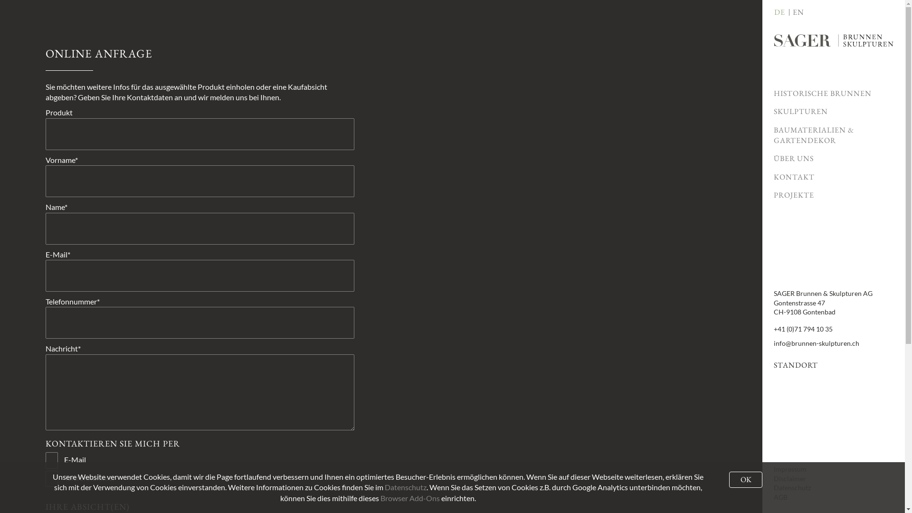 The image size is (912, 513). I want to click on SKULPTUREN, so click(834, 112).